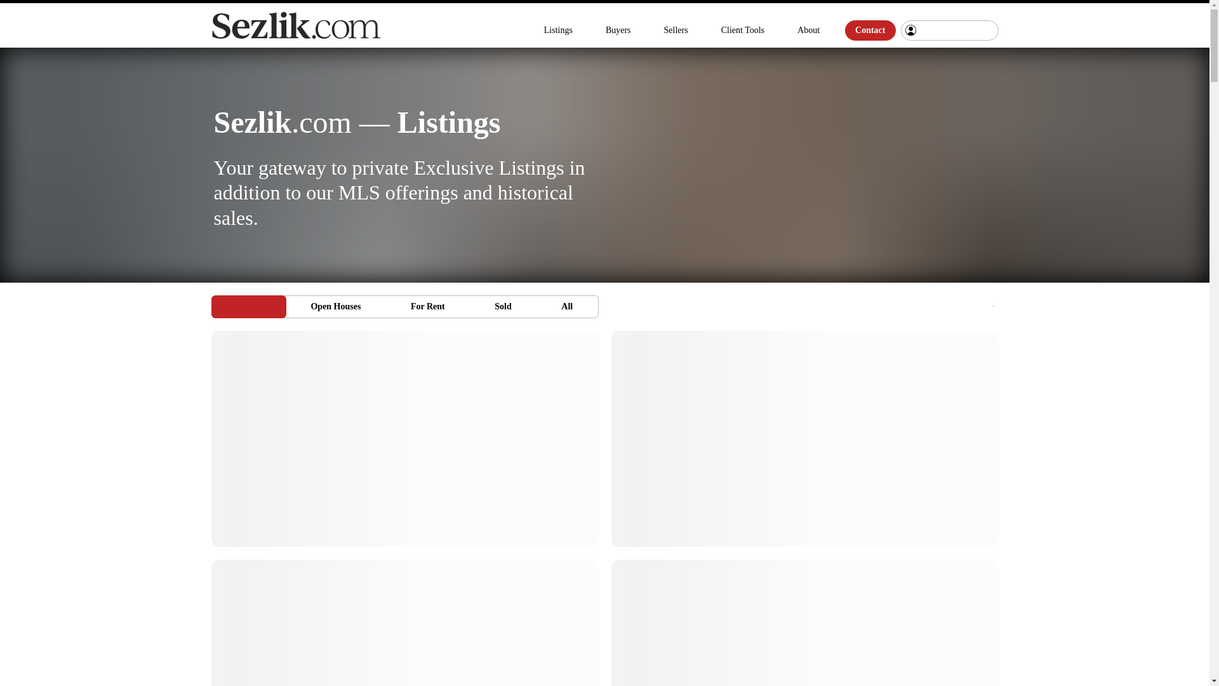 The width and height of the screenshot is (1219, 686). What do you see at coordinates (404, 307) in the screenshot?
I see `Sold` at bounding box center [404, 307].